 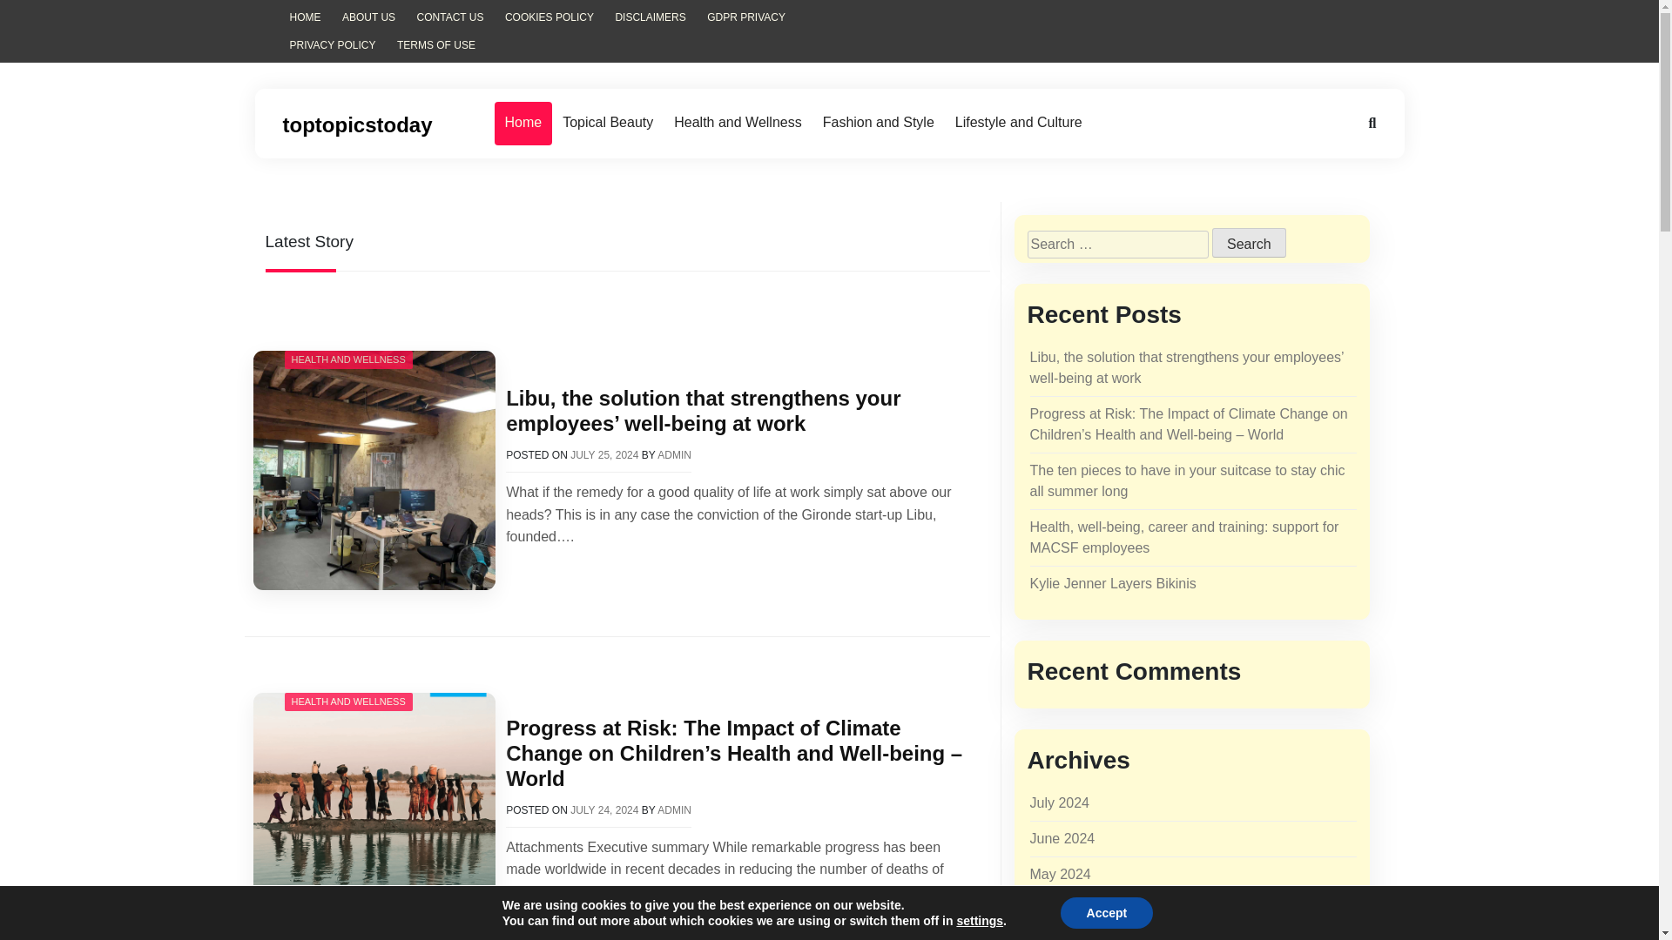 What do you see at coordinates (305, 17) in the screenshot?
I see `HOME` at bounding box center [305, 17].